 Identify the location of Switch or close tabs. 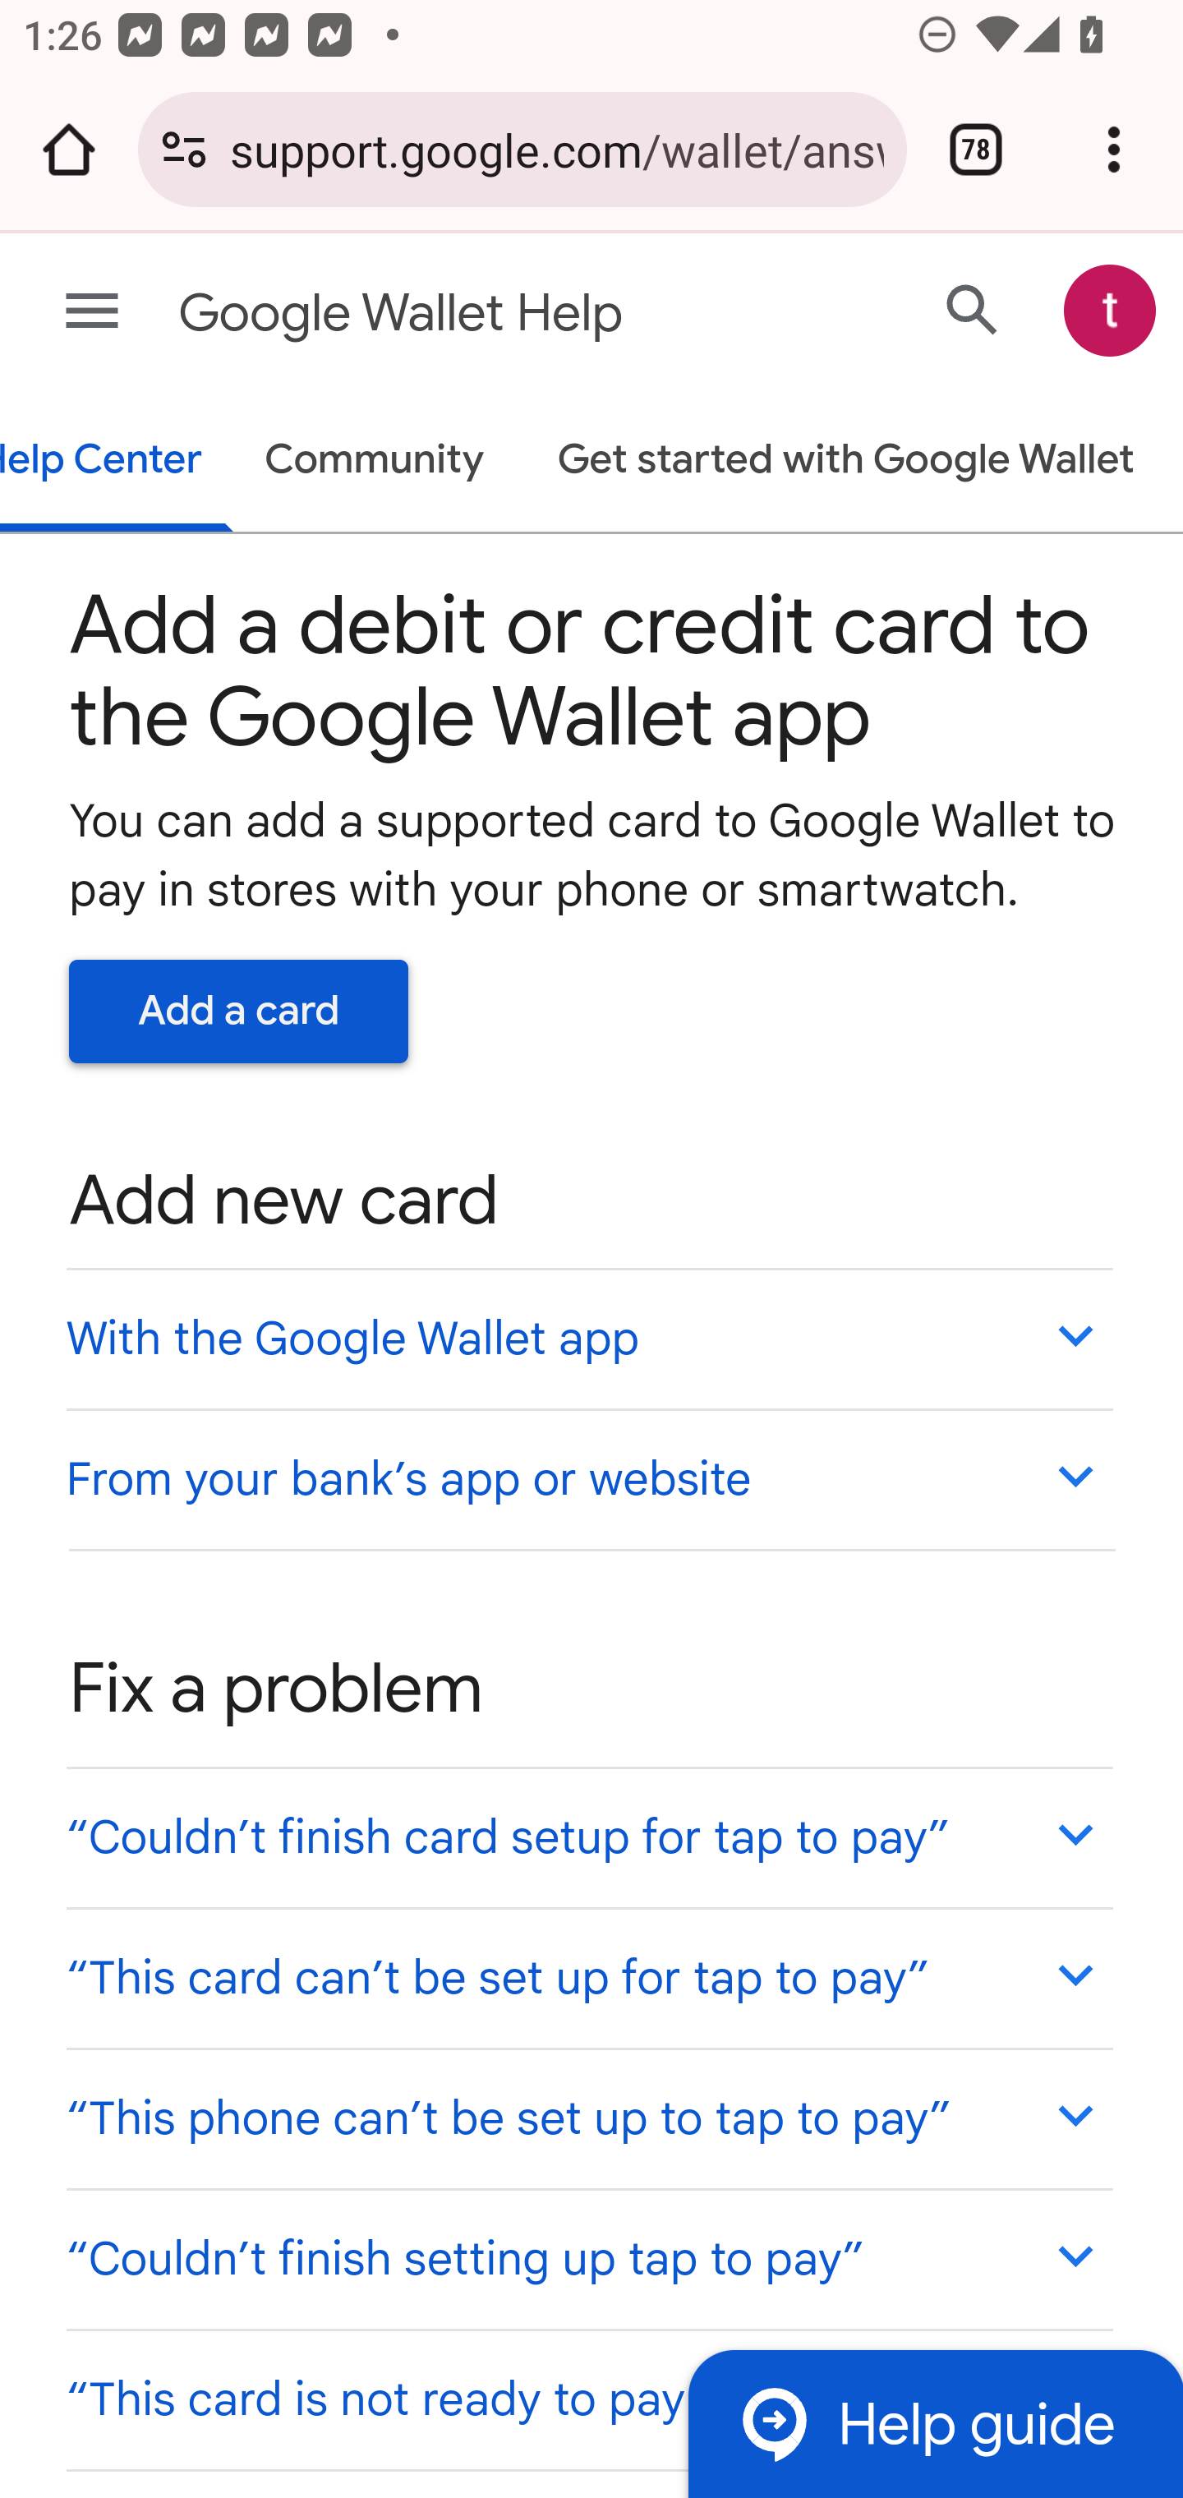
(976, 150).